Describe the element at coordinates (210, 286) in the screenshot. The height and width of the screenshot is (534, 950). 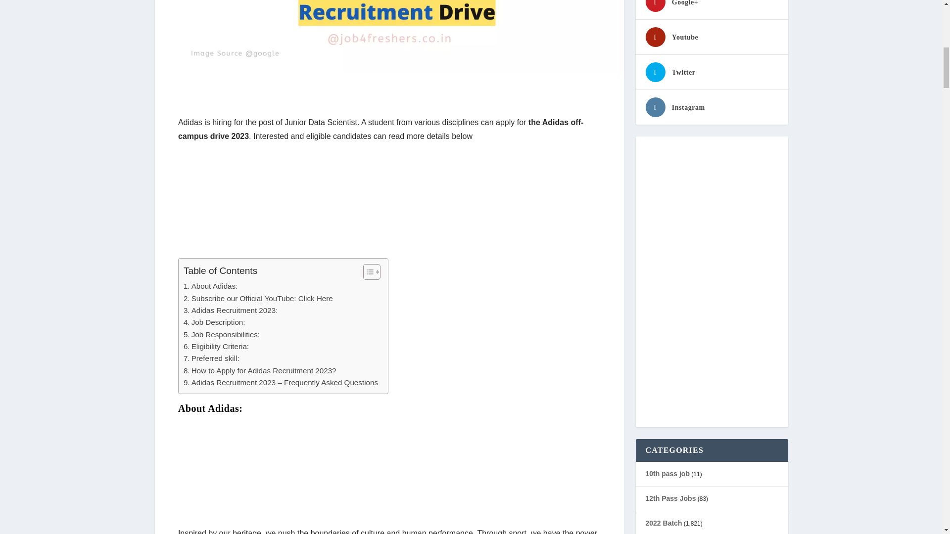
I see `About Adidas:` at that location.